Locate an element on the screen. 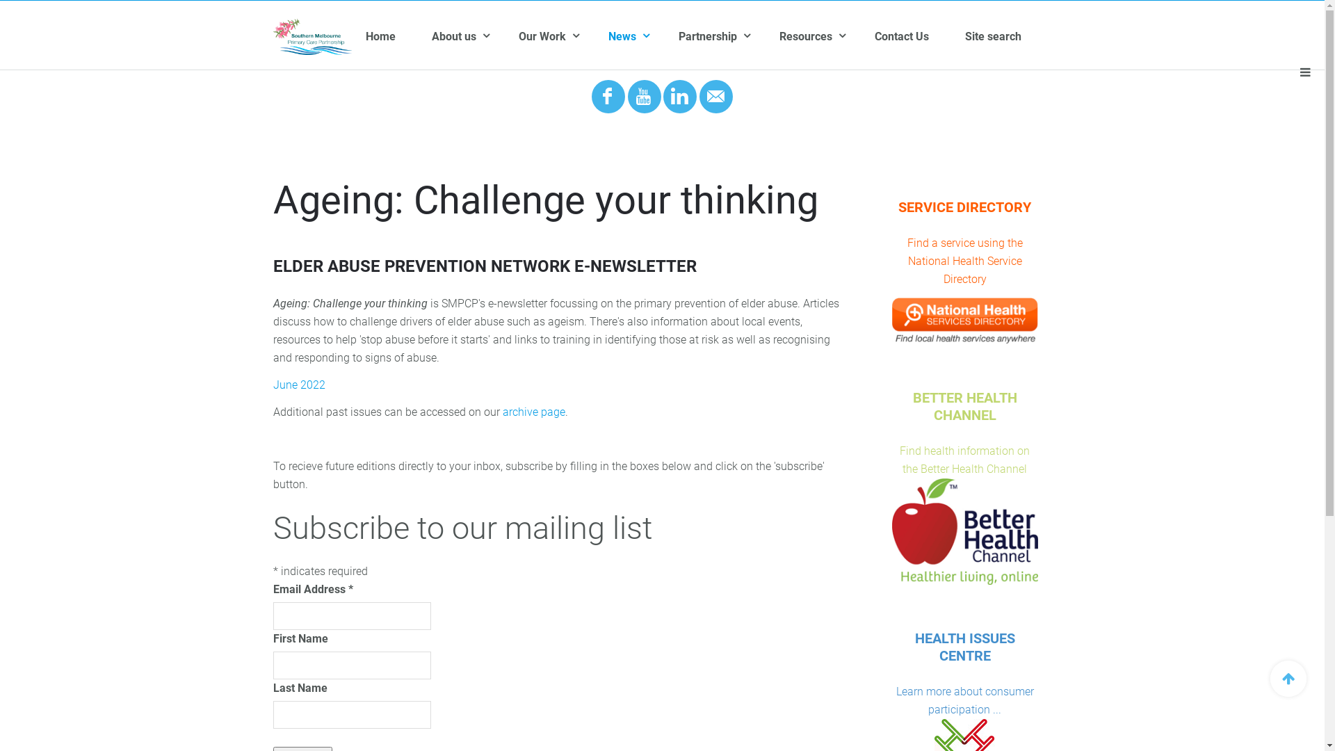 The width and height of the screenshot is (1335, 751). Contact Us is located at coordinates (920, 37).